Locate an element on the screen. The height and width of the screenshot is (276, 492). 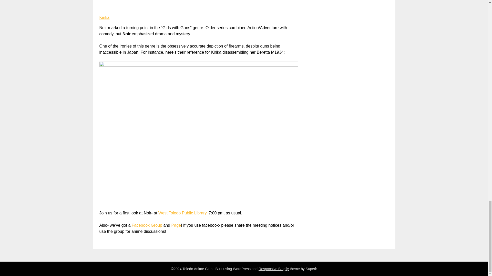
West Toledo Public Library is located at coordinates (182, 213).